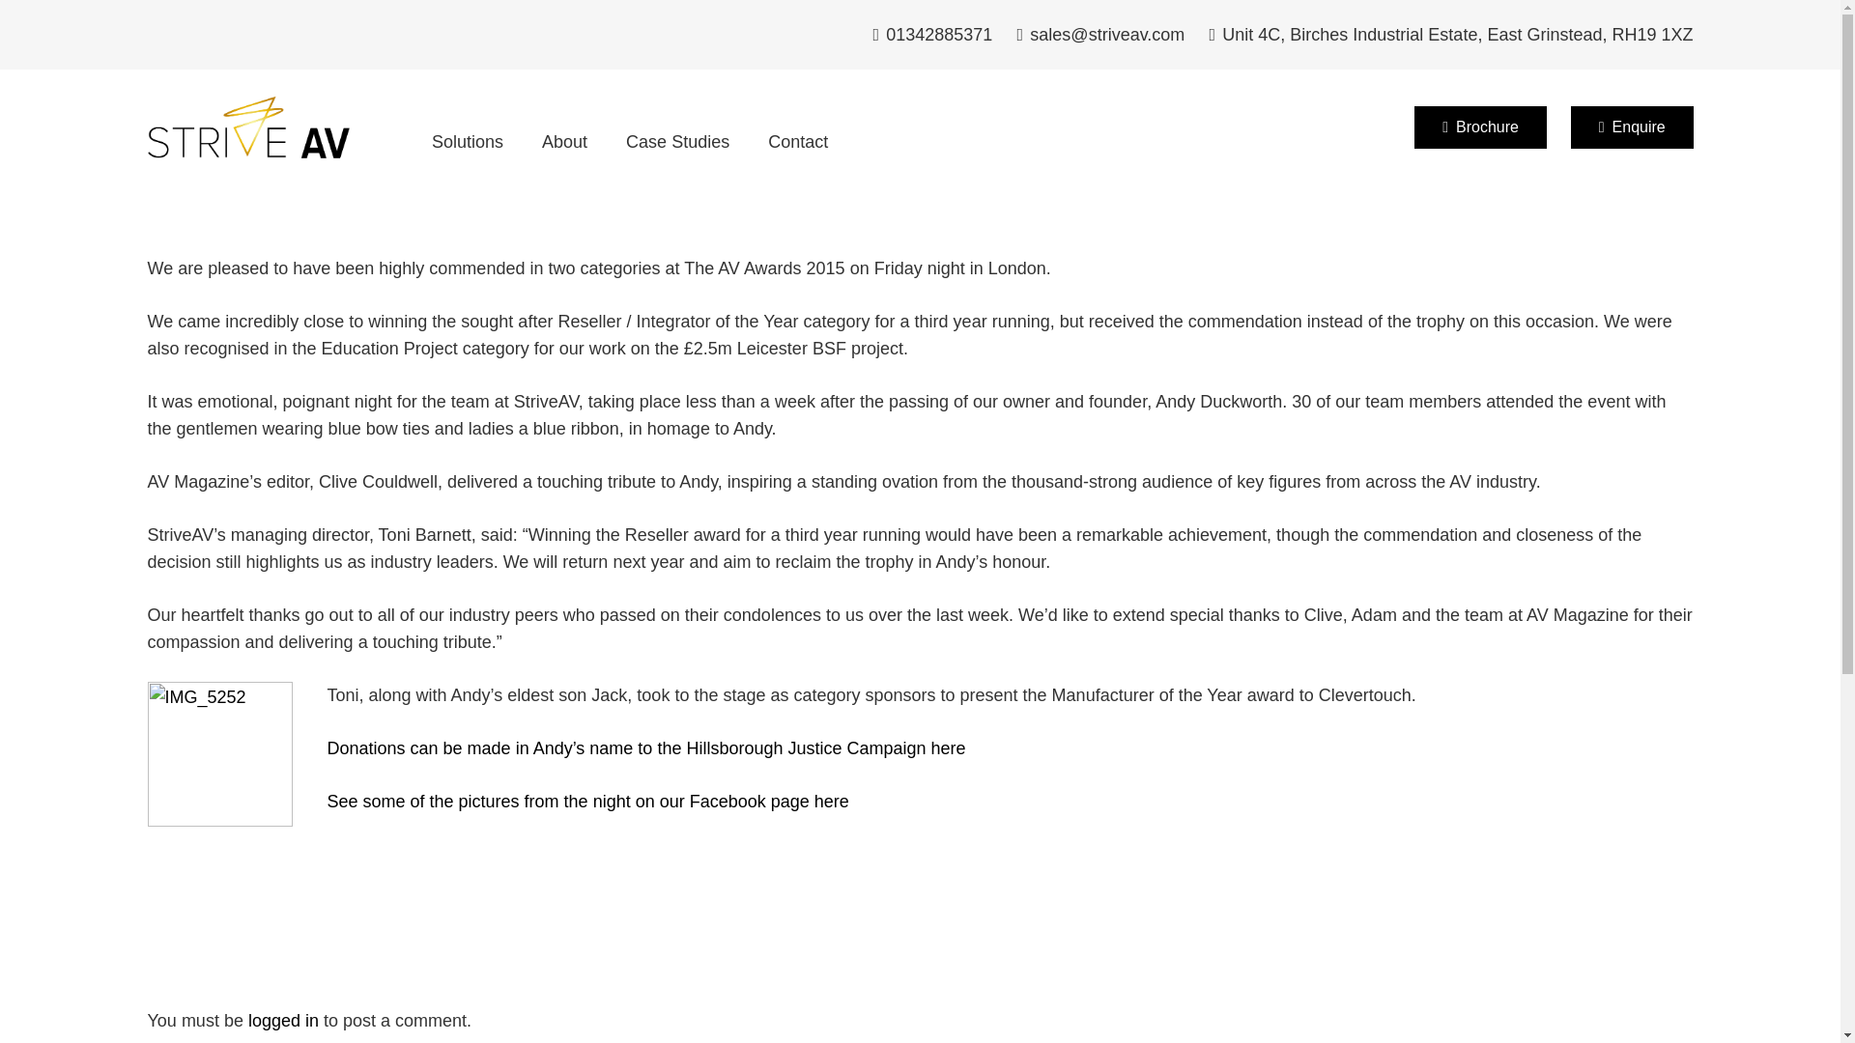  I want to click on Privacy Policy, so click(1525, 746).